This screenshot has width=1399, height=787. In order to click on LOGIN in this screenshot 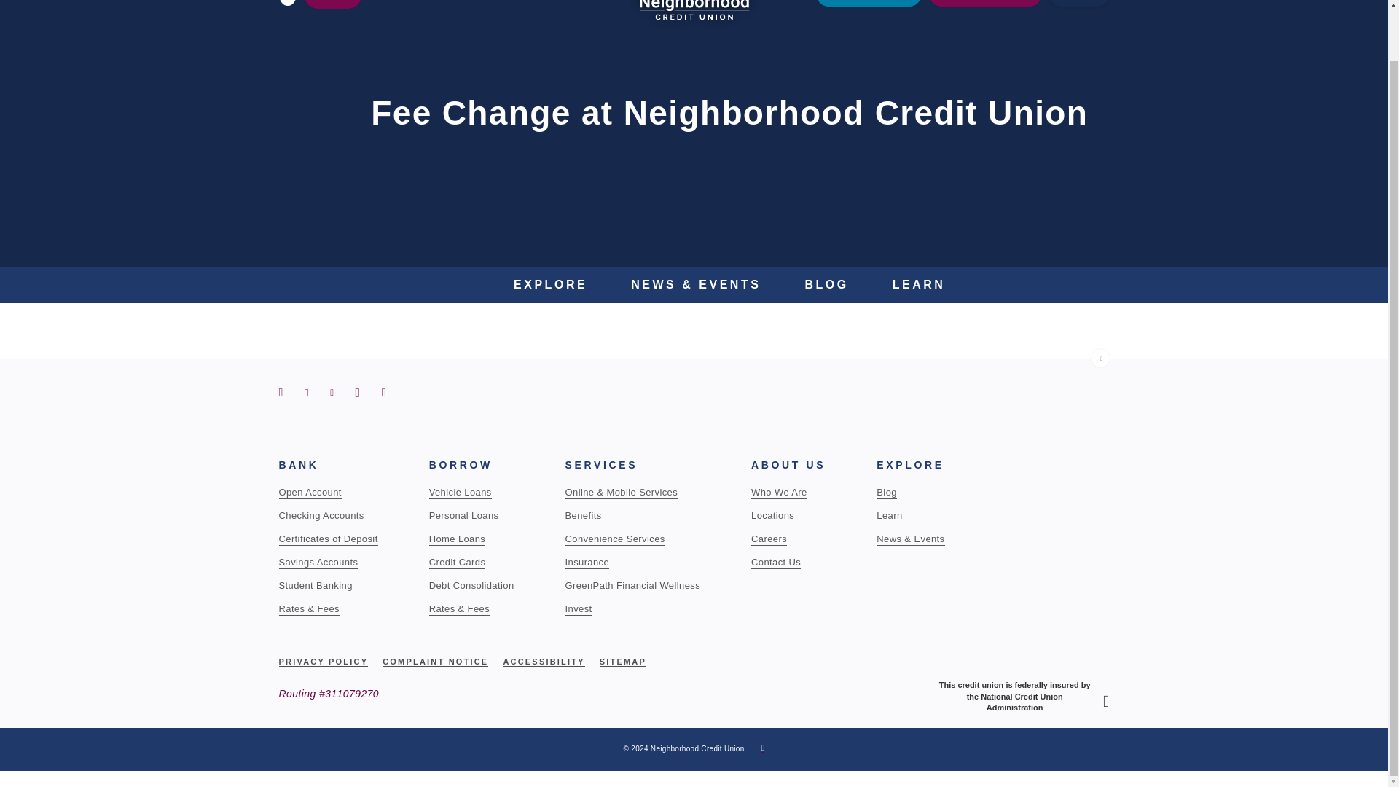, I will do `click(1079, 3)`.